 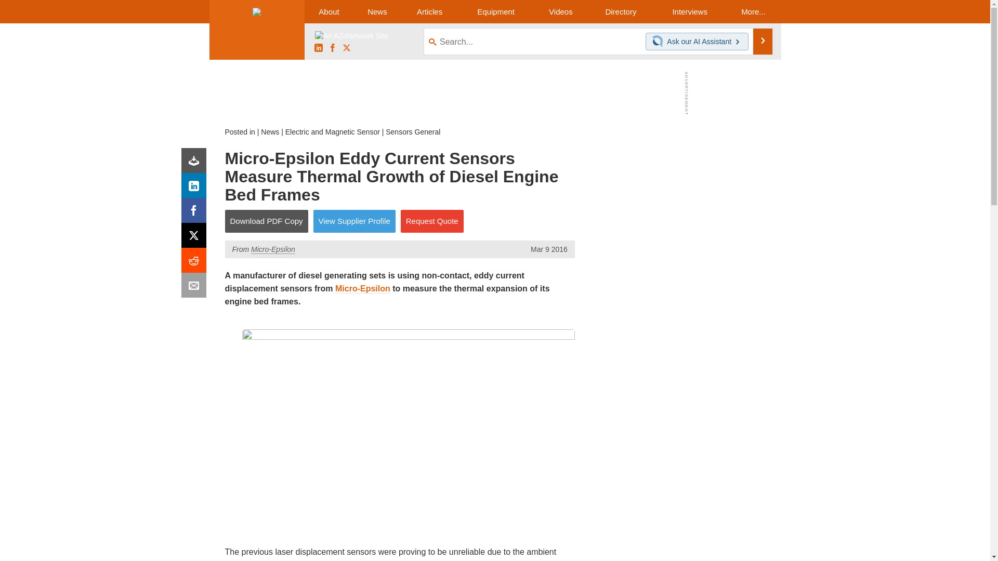 I want to click on Sensors General, so click(x=413, y=132).